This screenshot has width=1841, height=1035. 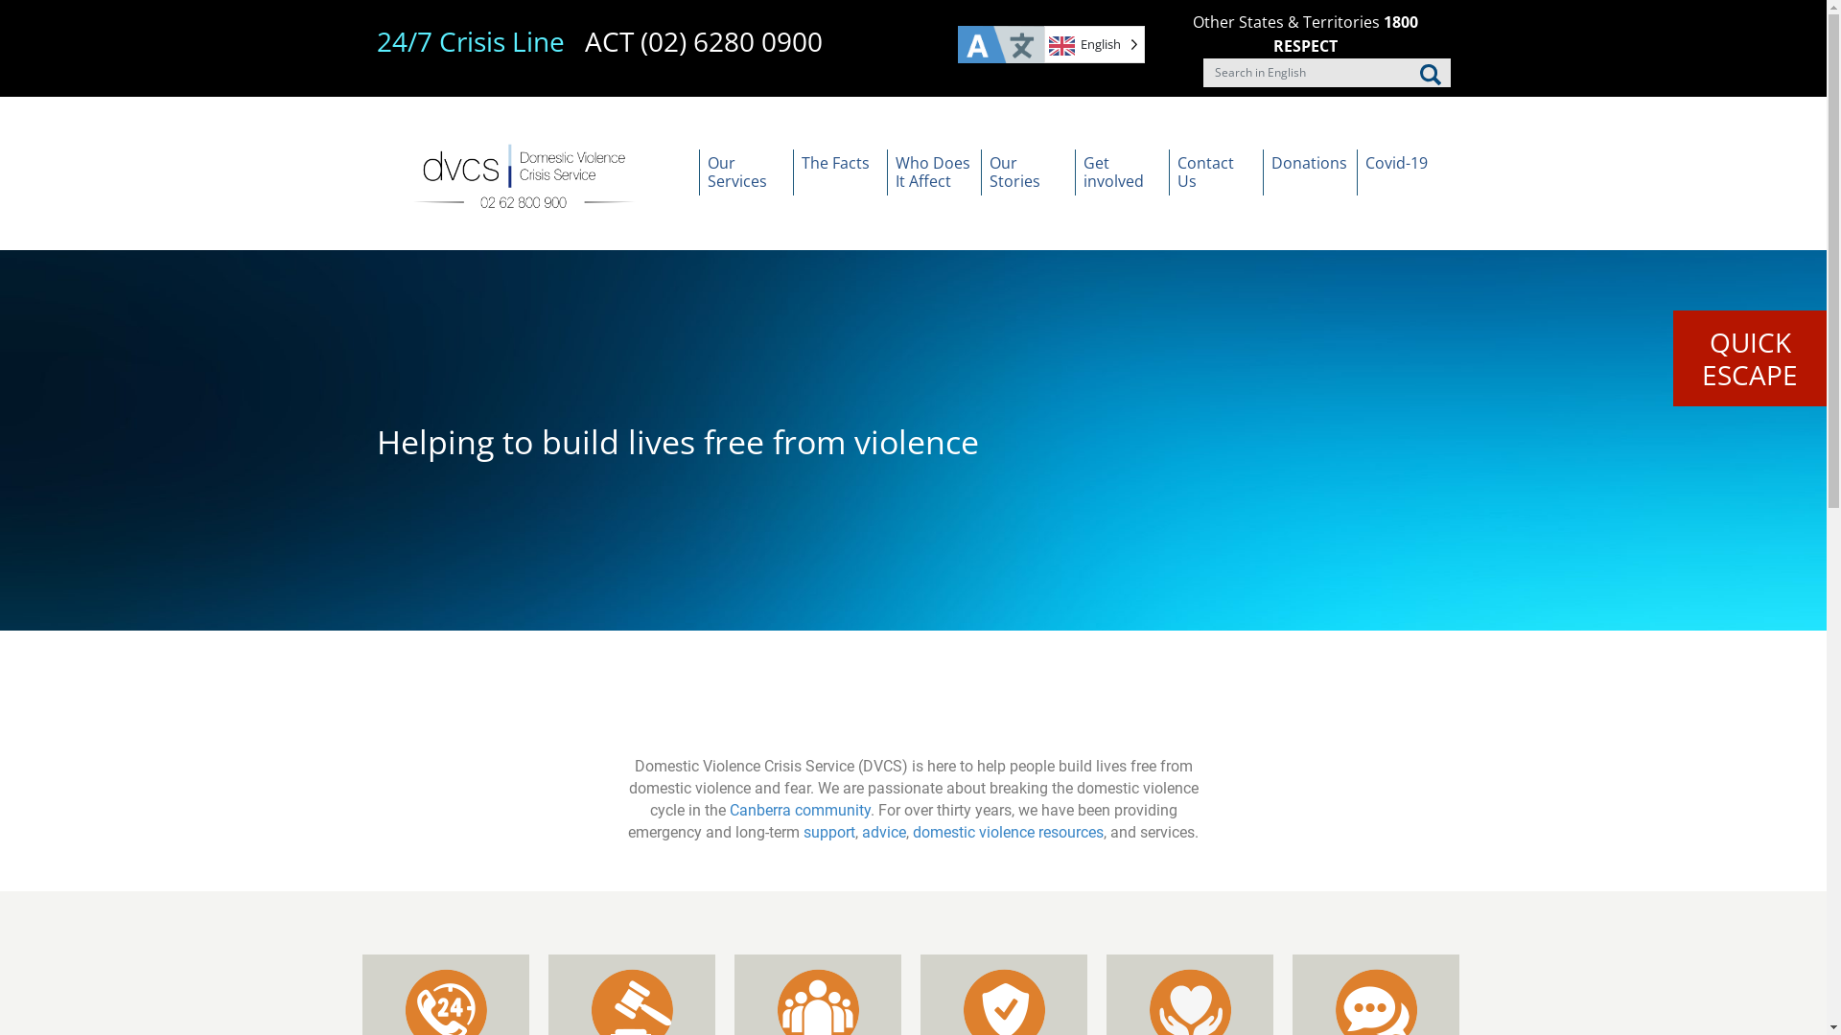 I want to click on 1800 RESPECT, so click(x=1346, y=34).